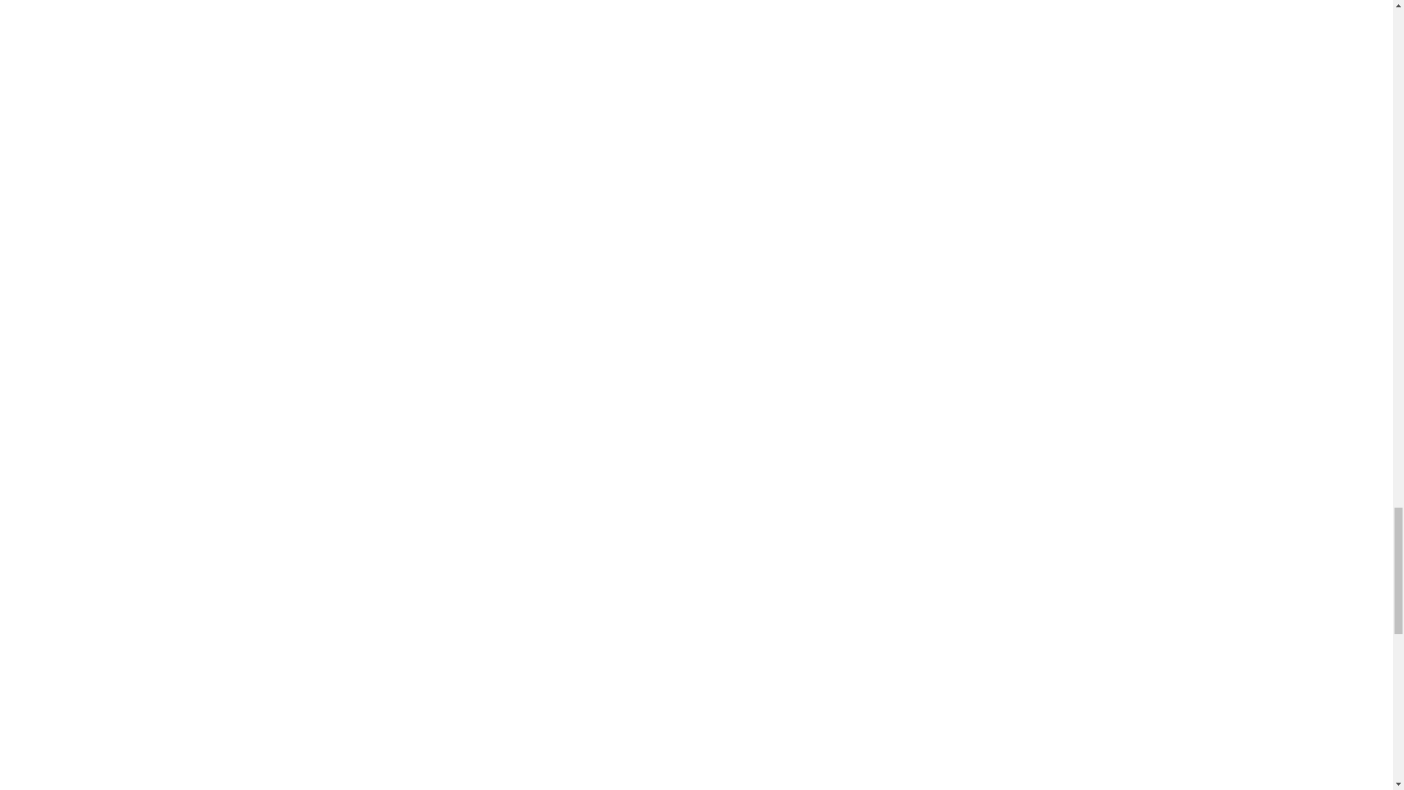 The height and width of the screenshot is (790, 1404). Describe the element at coordinates (873, 18) in the screenshot. I see `GUEST POST` at that location.